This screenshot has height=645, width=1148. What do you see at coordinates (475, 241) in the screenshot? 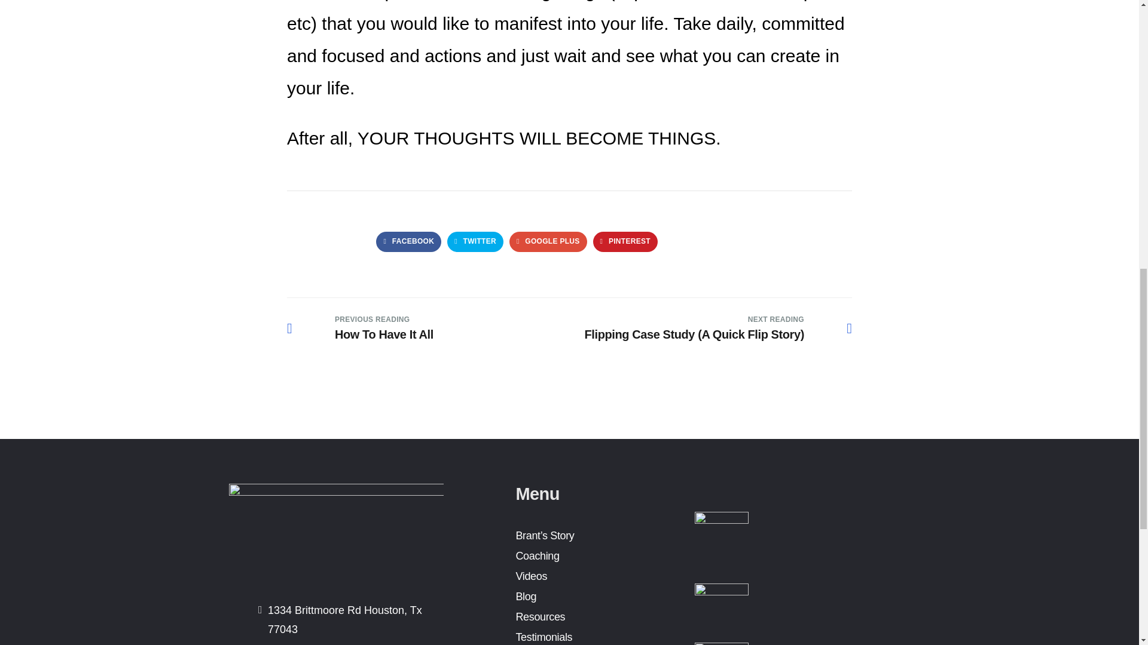
I see `TWITTER` at bounding box center [475, 241].